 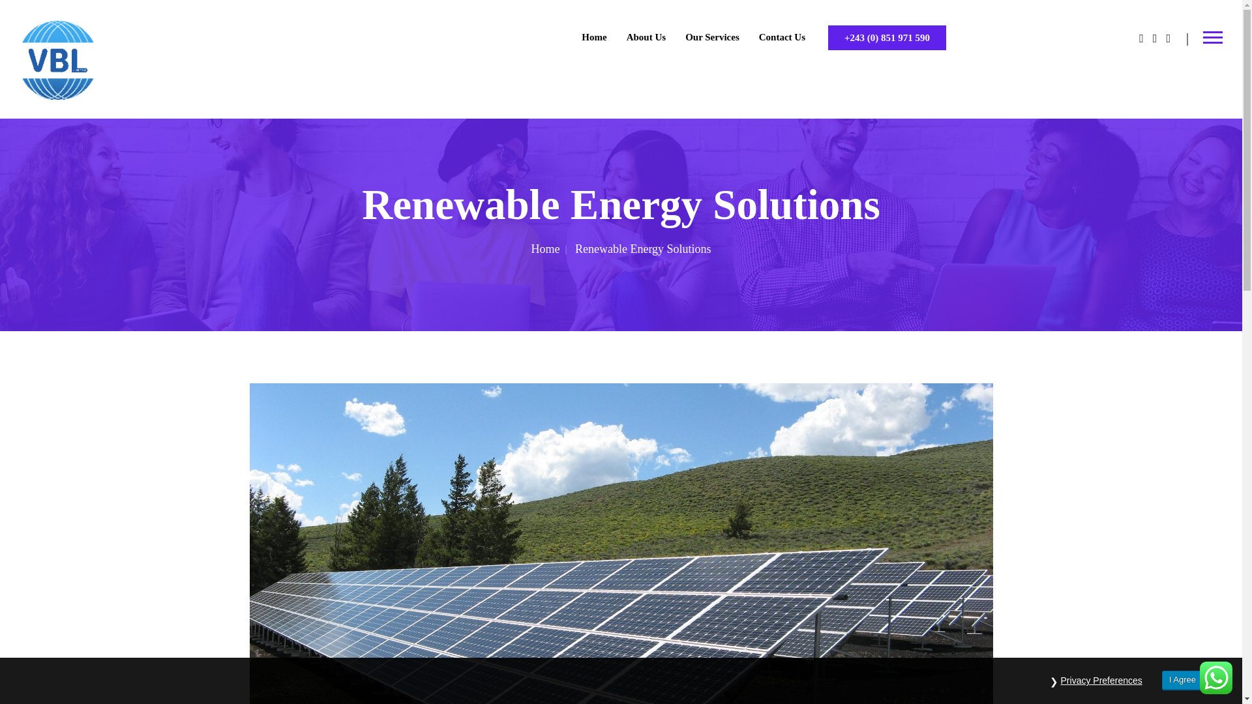 I want to click on Home, so click(x=550, y=249).